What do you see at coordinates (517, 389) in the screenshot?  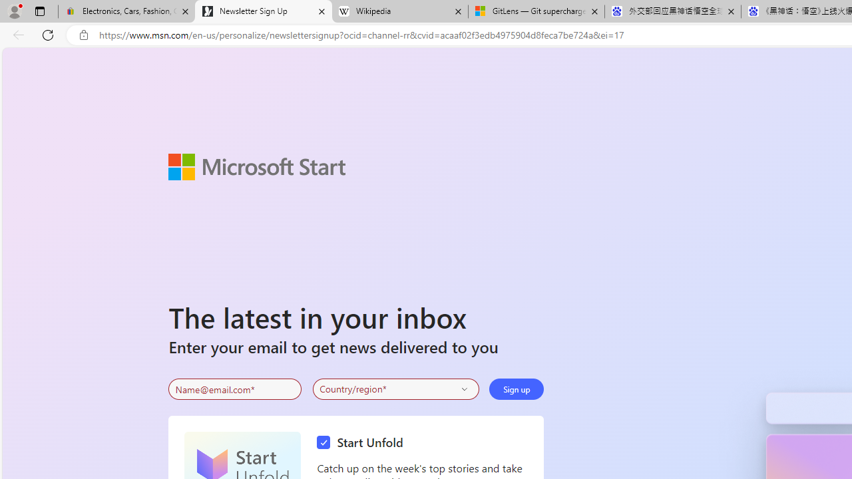 I see `Sign up` at bounding box center [517, 389].